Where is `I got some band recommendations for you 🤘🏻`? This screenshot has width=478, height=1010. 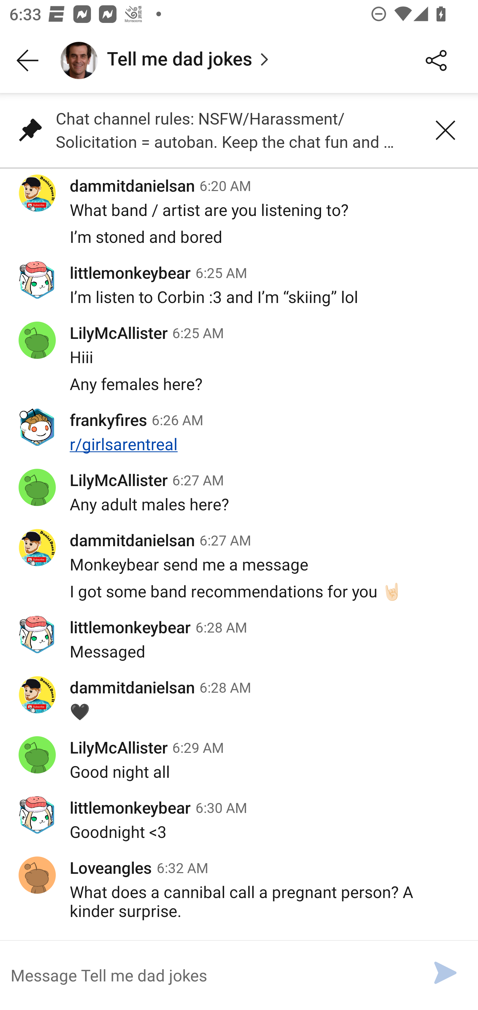 I got some band recommendations for you 🤘🏻 is located at coordinates (239, 598).